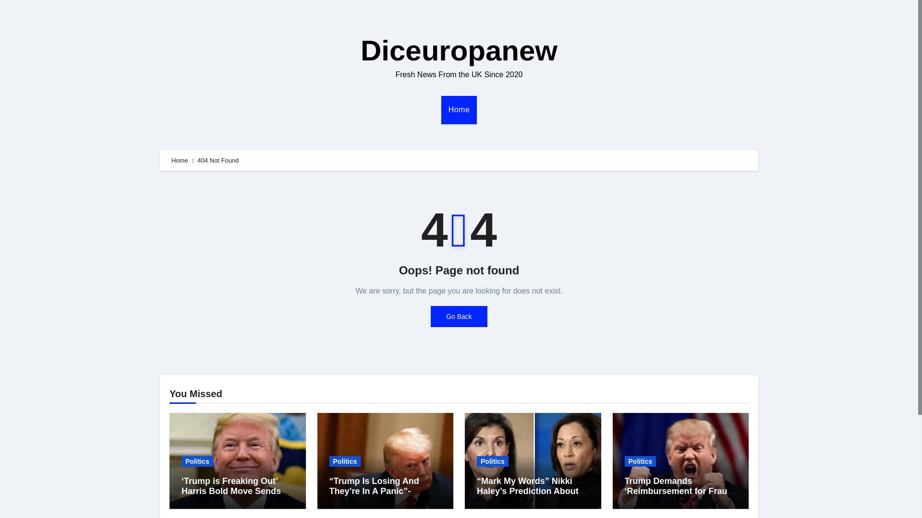  What do you see at coordinates (459, 109) in the screenshot?
I see `Home` at bounding box center [459, 109].